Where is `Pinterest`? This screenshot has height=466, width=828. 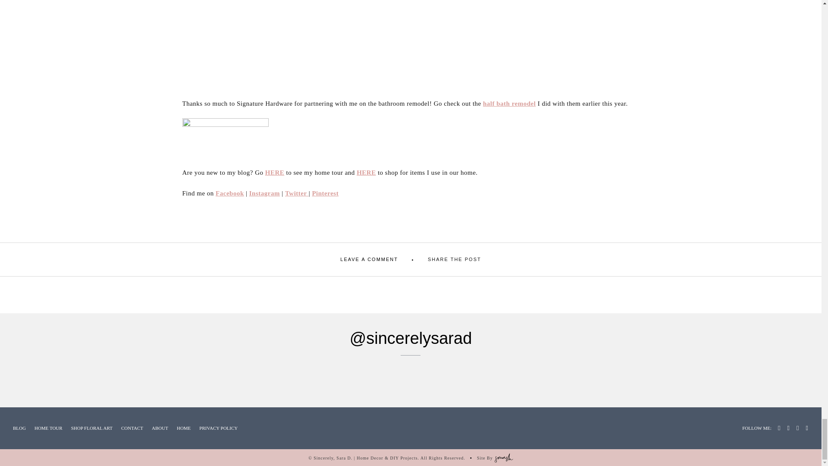
Pinterest is located at coordinates (325, 193).